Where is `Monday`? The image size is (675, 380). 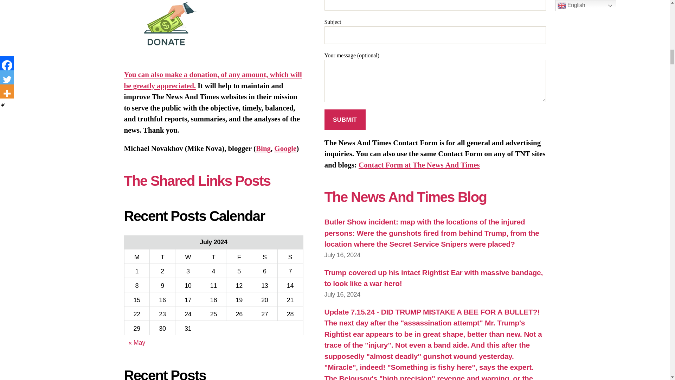
Monday is located at coordinates (137, 256).